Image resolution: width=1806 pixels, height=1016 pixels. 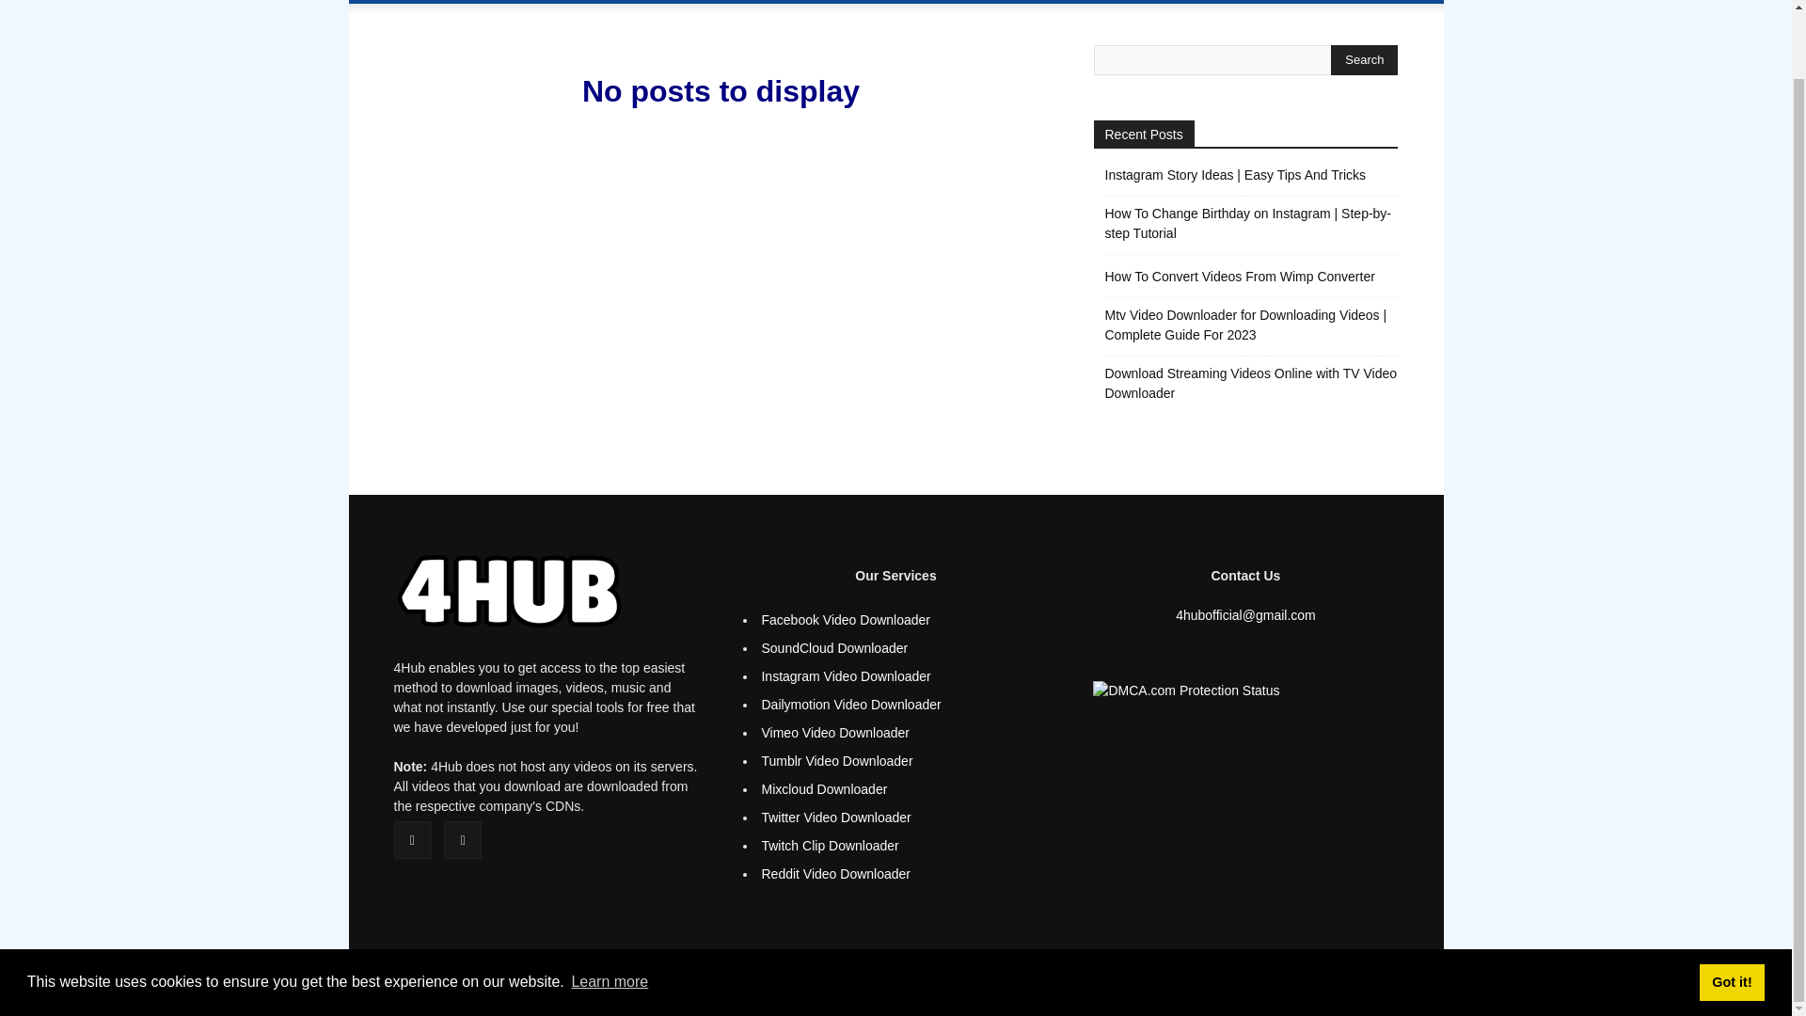 What do you see at coordinates (610, 910) in the screenshot?
I see `Learn more` at bounding box center [610, 910].